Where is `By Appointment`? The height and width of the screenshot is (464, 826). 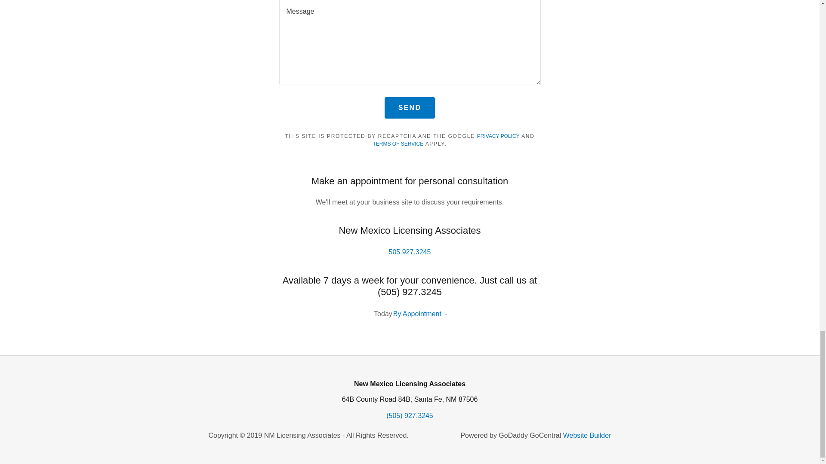 By Appointment is located at coordinates (417, 314).